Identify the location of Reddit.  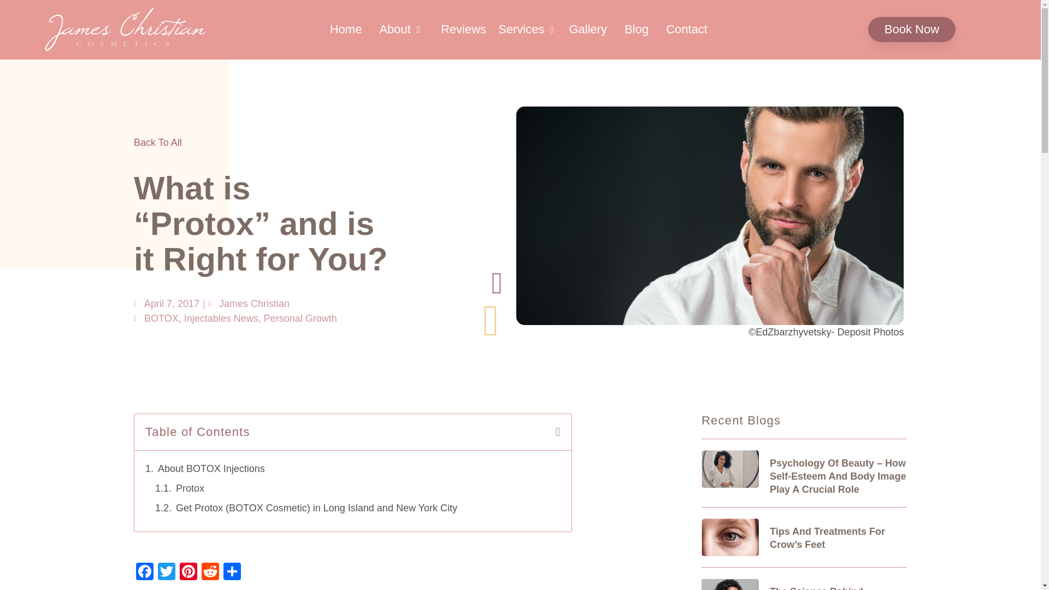
(210, 573).